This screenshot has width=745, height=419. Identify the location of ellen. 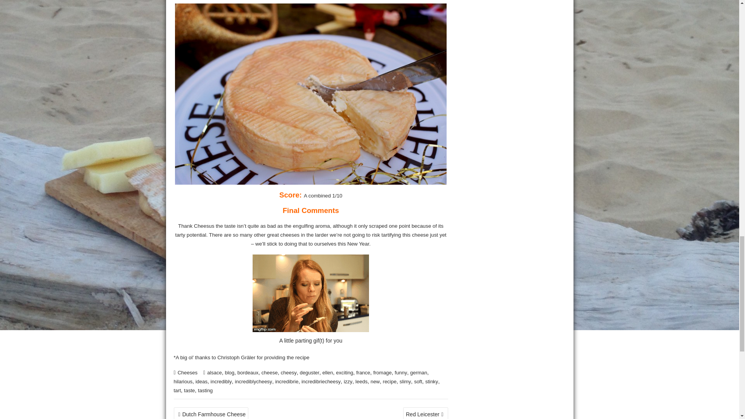
(327, 372).